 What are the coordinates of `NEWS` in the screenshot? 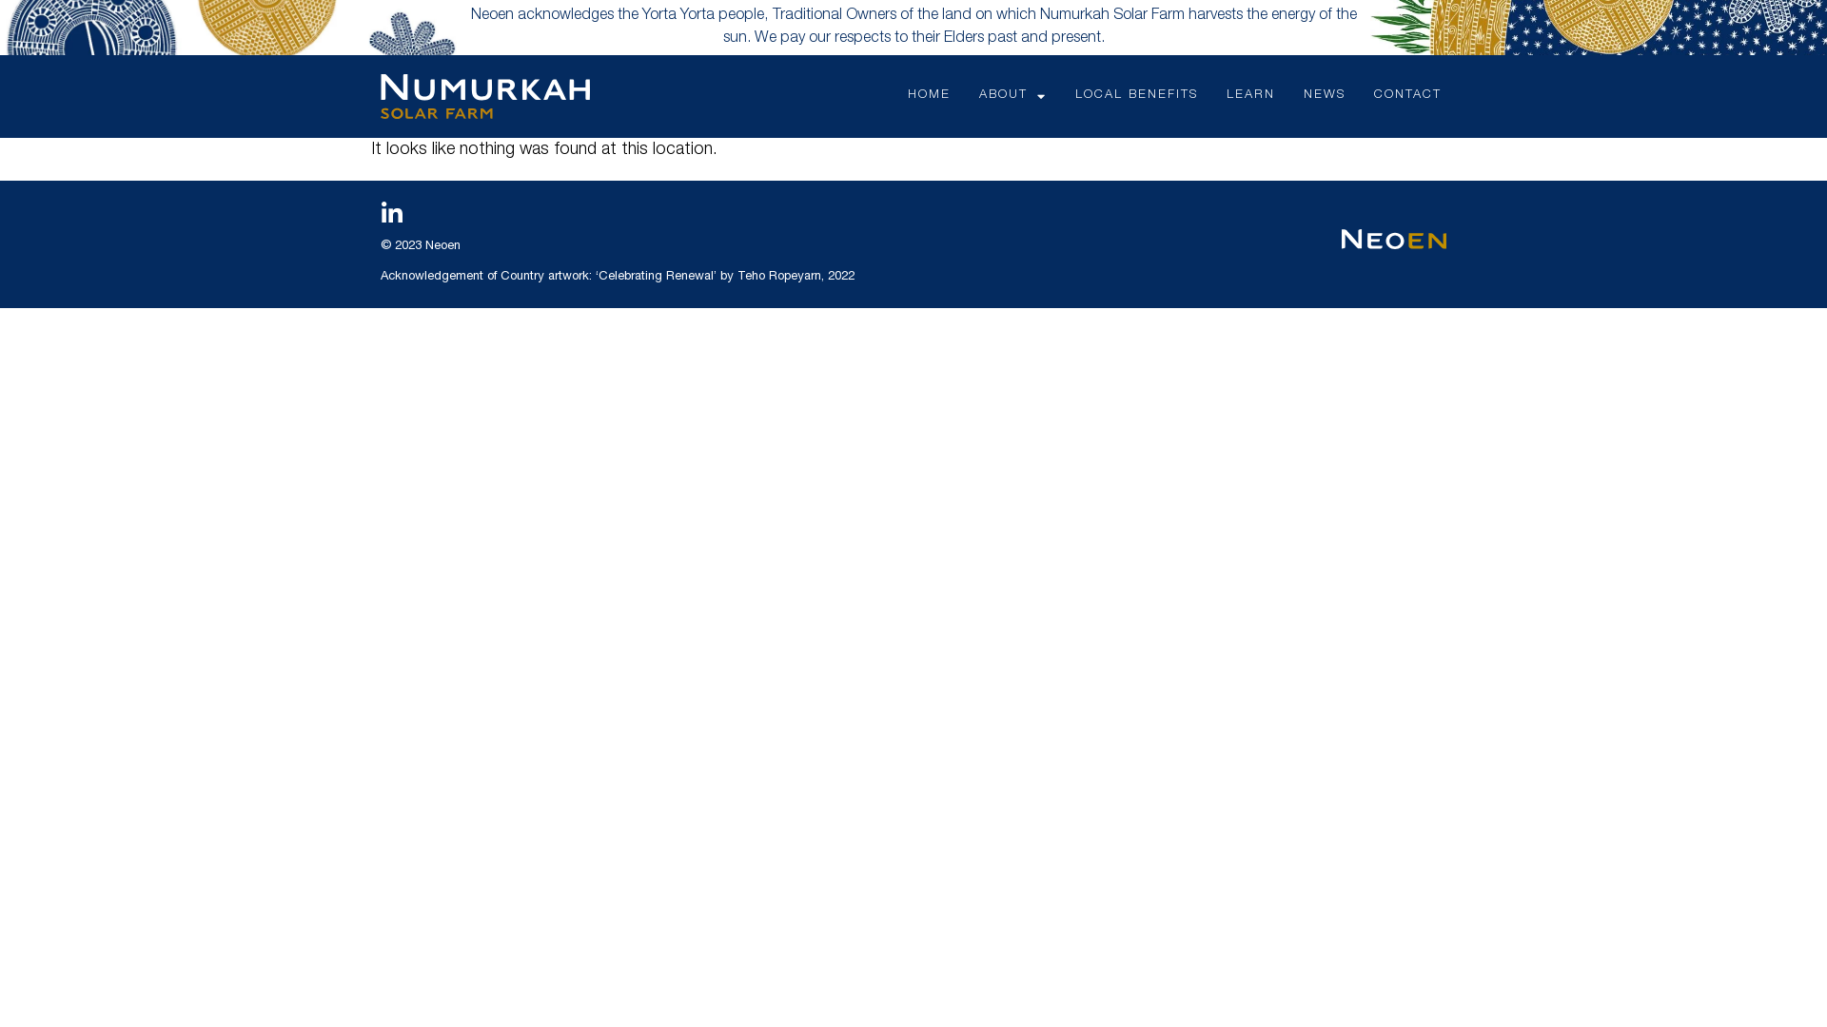 It's located at (1325, 95).